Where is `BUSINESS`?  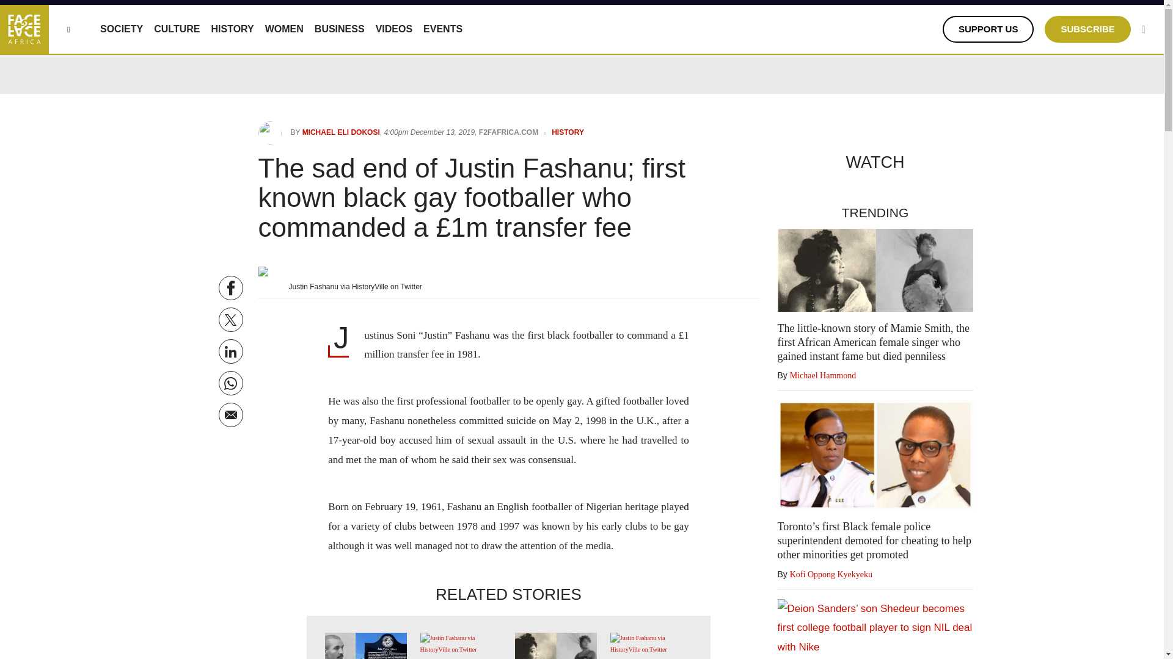 BUSINESS is located at coordinates (340, 29).